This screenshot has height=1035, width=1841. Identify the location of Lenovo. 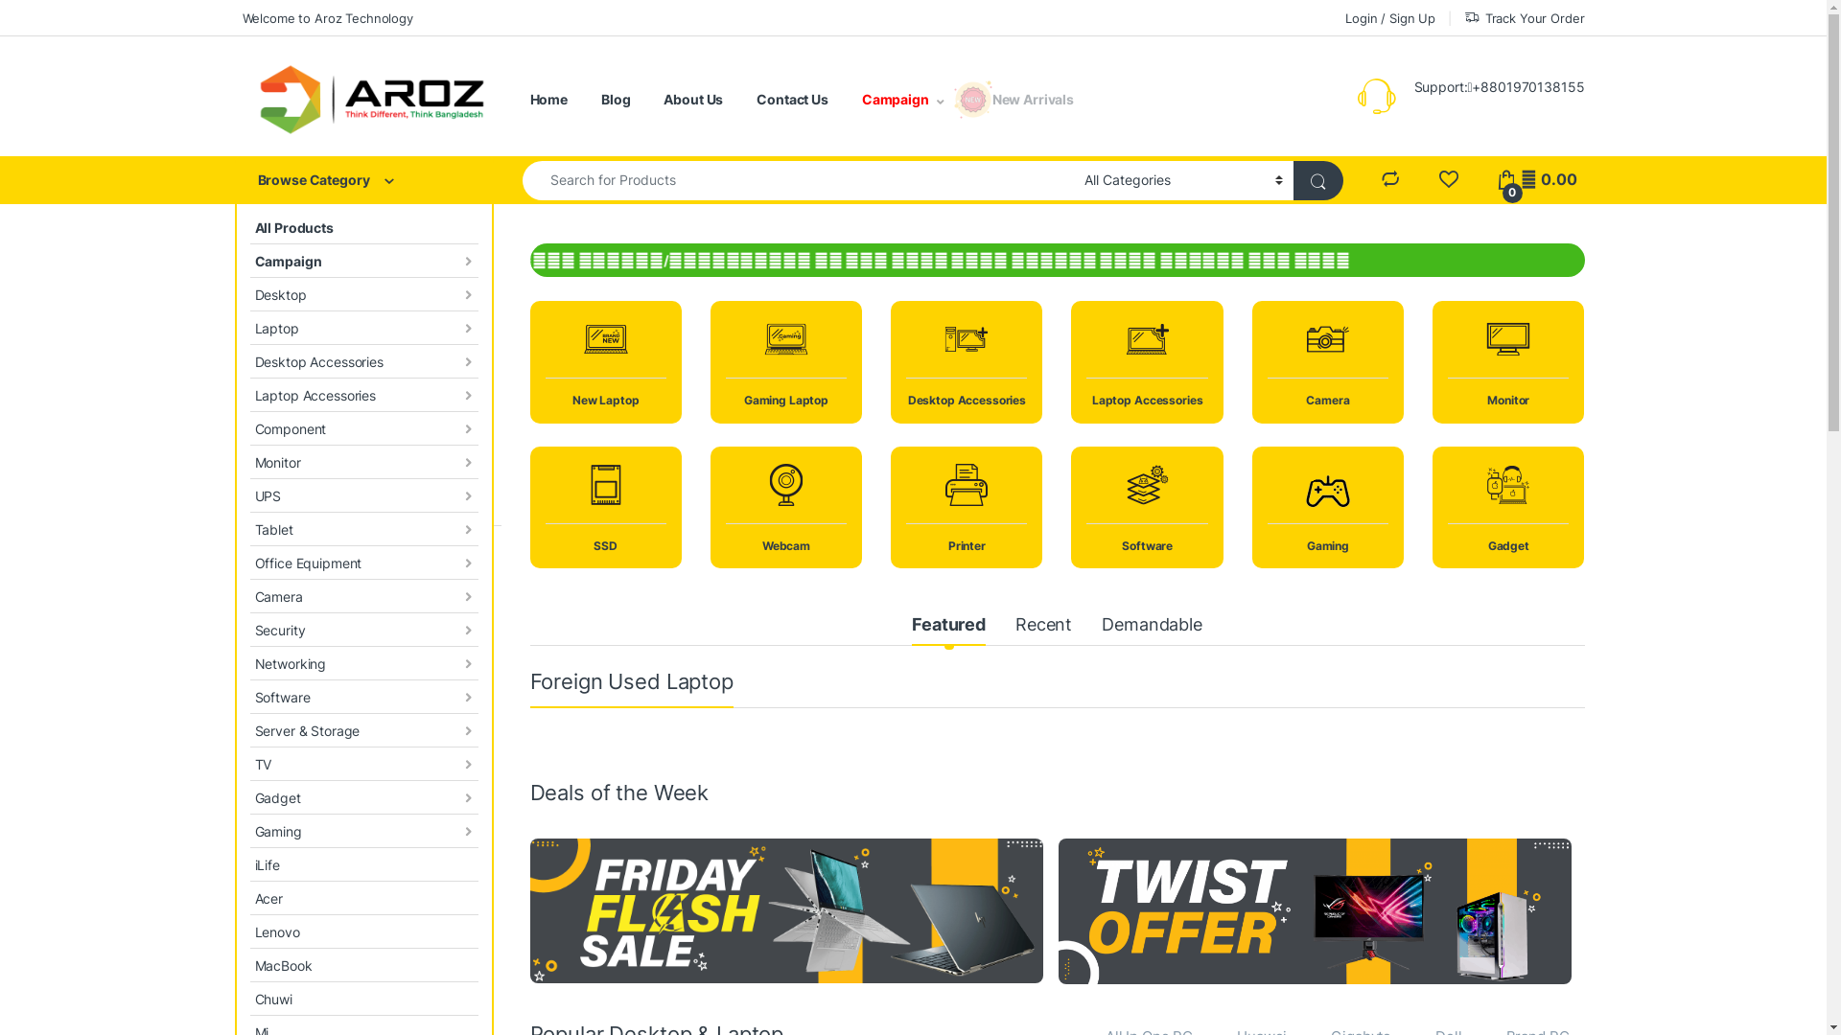
(363, 931).